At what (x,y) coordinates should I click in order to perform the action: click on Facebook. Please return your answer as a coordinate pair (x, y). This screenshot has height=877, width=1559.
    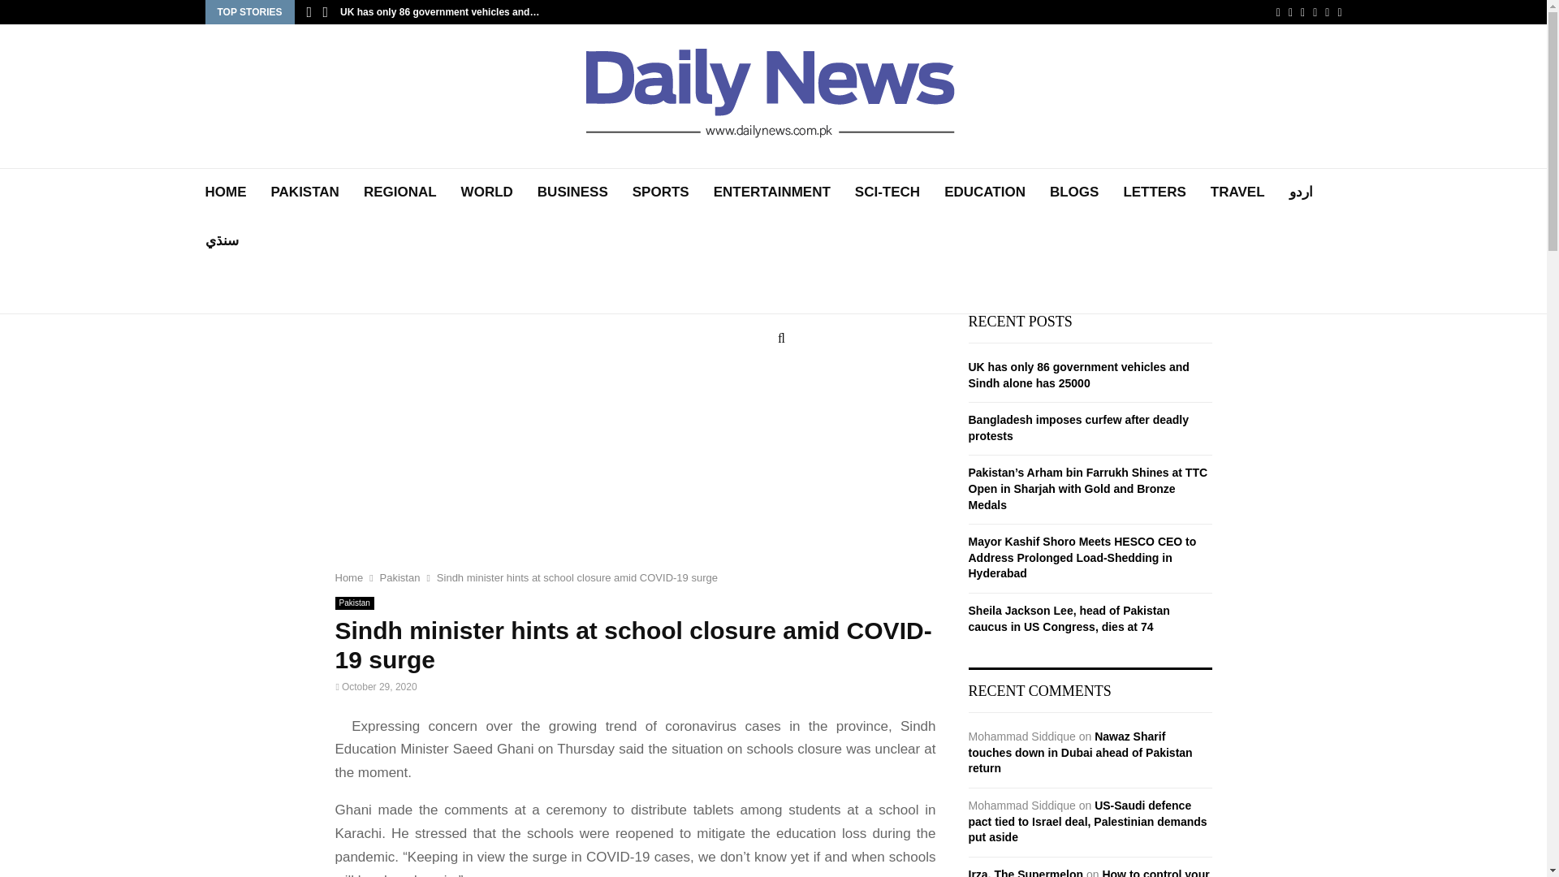
    Looking at the image, I should click on (1278, 12).